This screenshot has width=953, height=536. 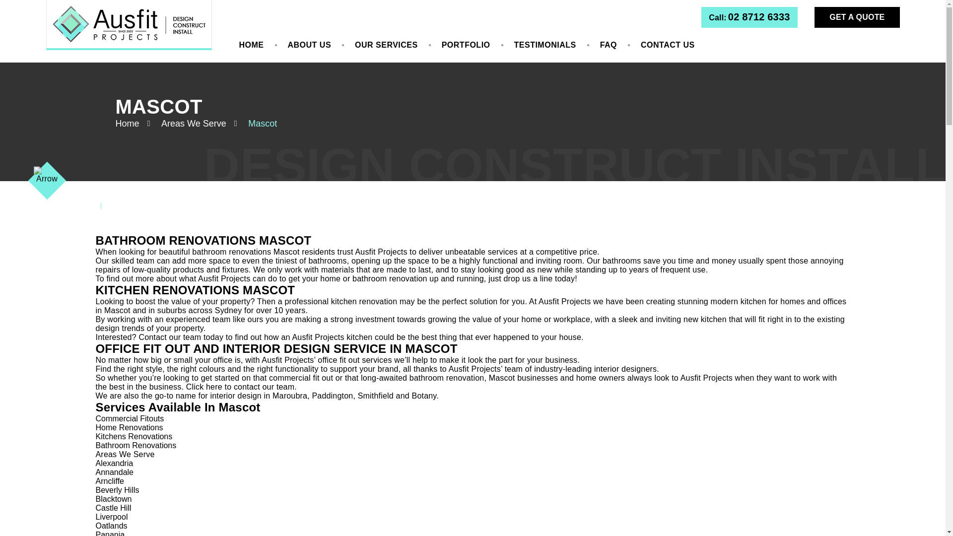 I want to click on PORTFOLIO, so click(x=466, y=45).